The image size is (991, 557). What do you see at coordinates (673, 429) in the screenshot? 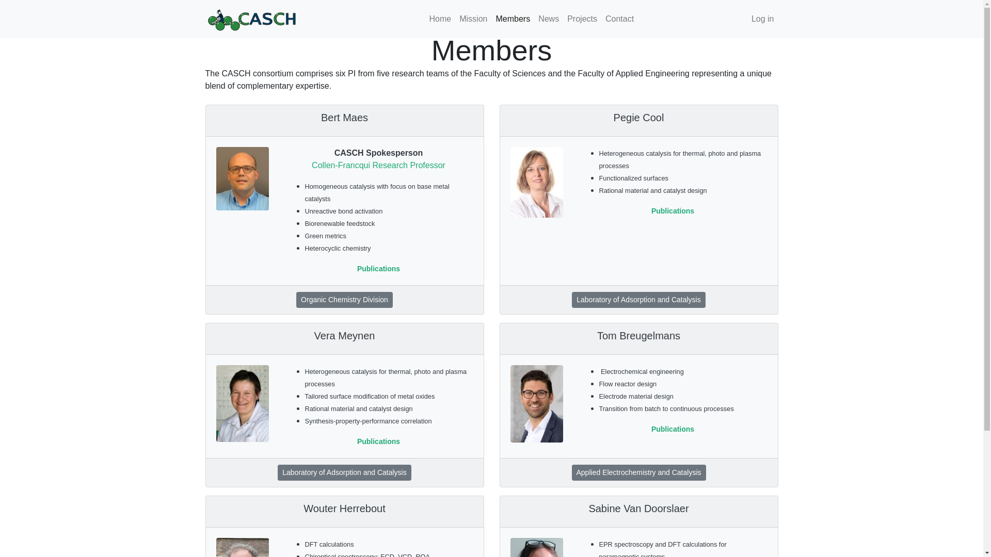
I see `Publications` at bounding box center [673, 429].